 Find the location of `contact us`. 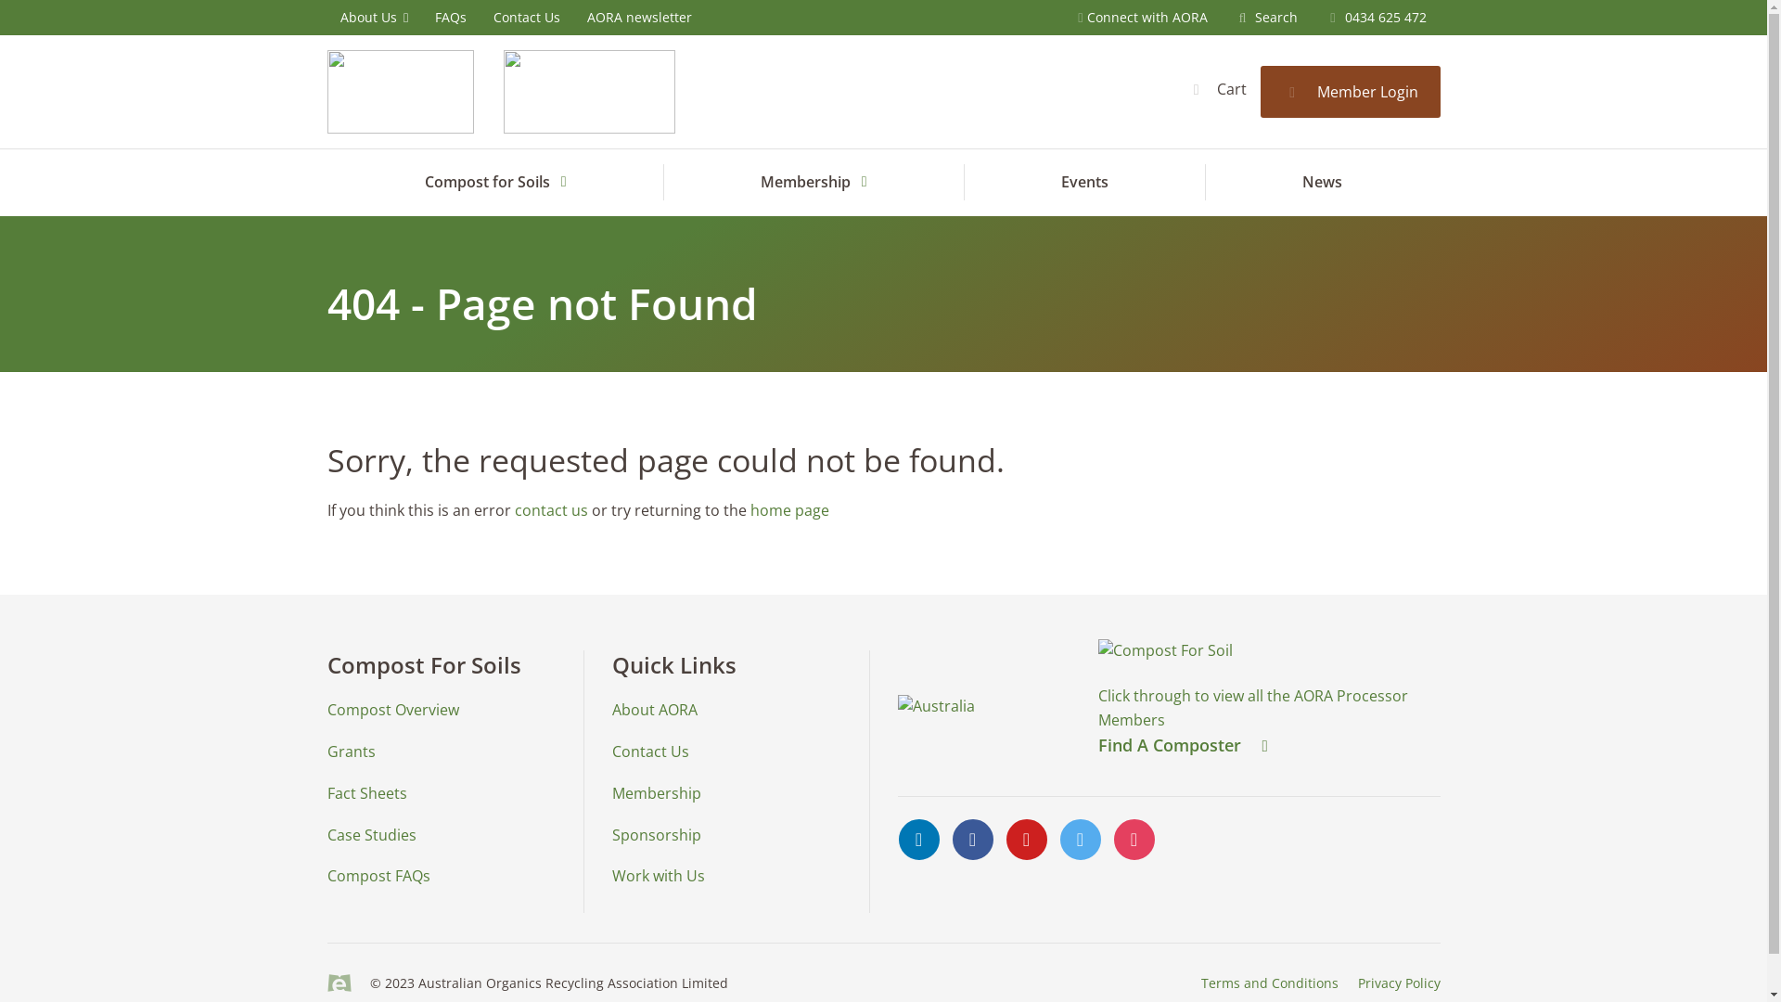

contact us is located at coordinates (551, 510).